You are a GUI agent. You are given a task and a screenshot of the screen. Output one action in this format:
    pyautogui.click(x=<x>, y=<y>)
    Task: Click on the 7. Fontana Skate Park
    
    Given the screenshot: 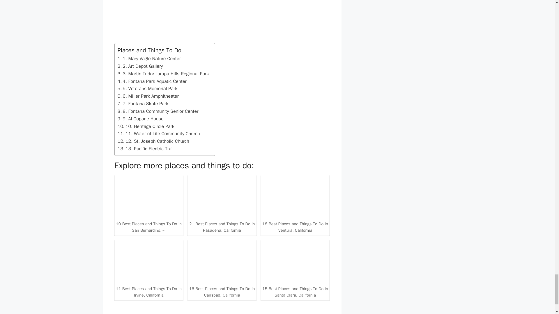 What is the action you would take?
    pyautogui.click(x=143, y=104)
    